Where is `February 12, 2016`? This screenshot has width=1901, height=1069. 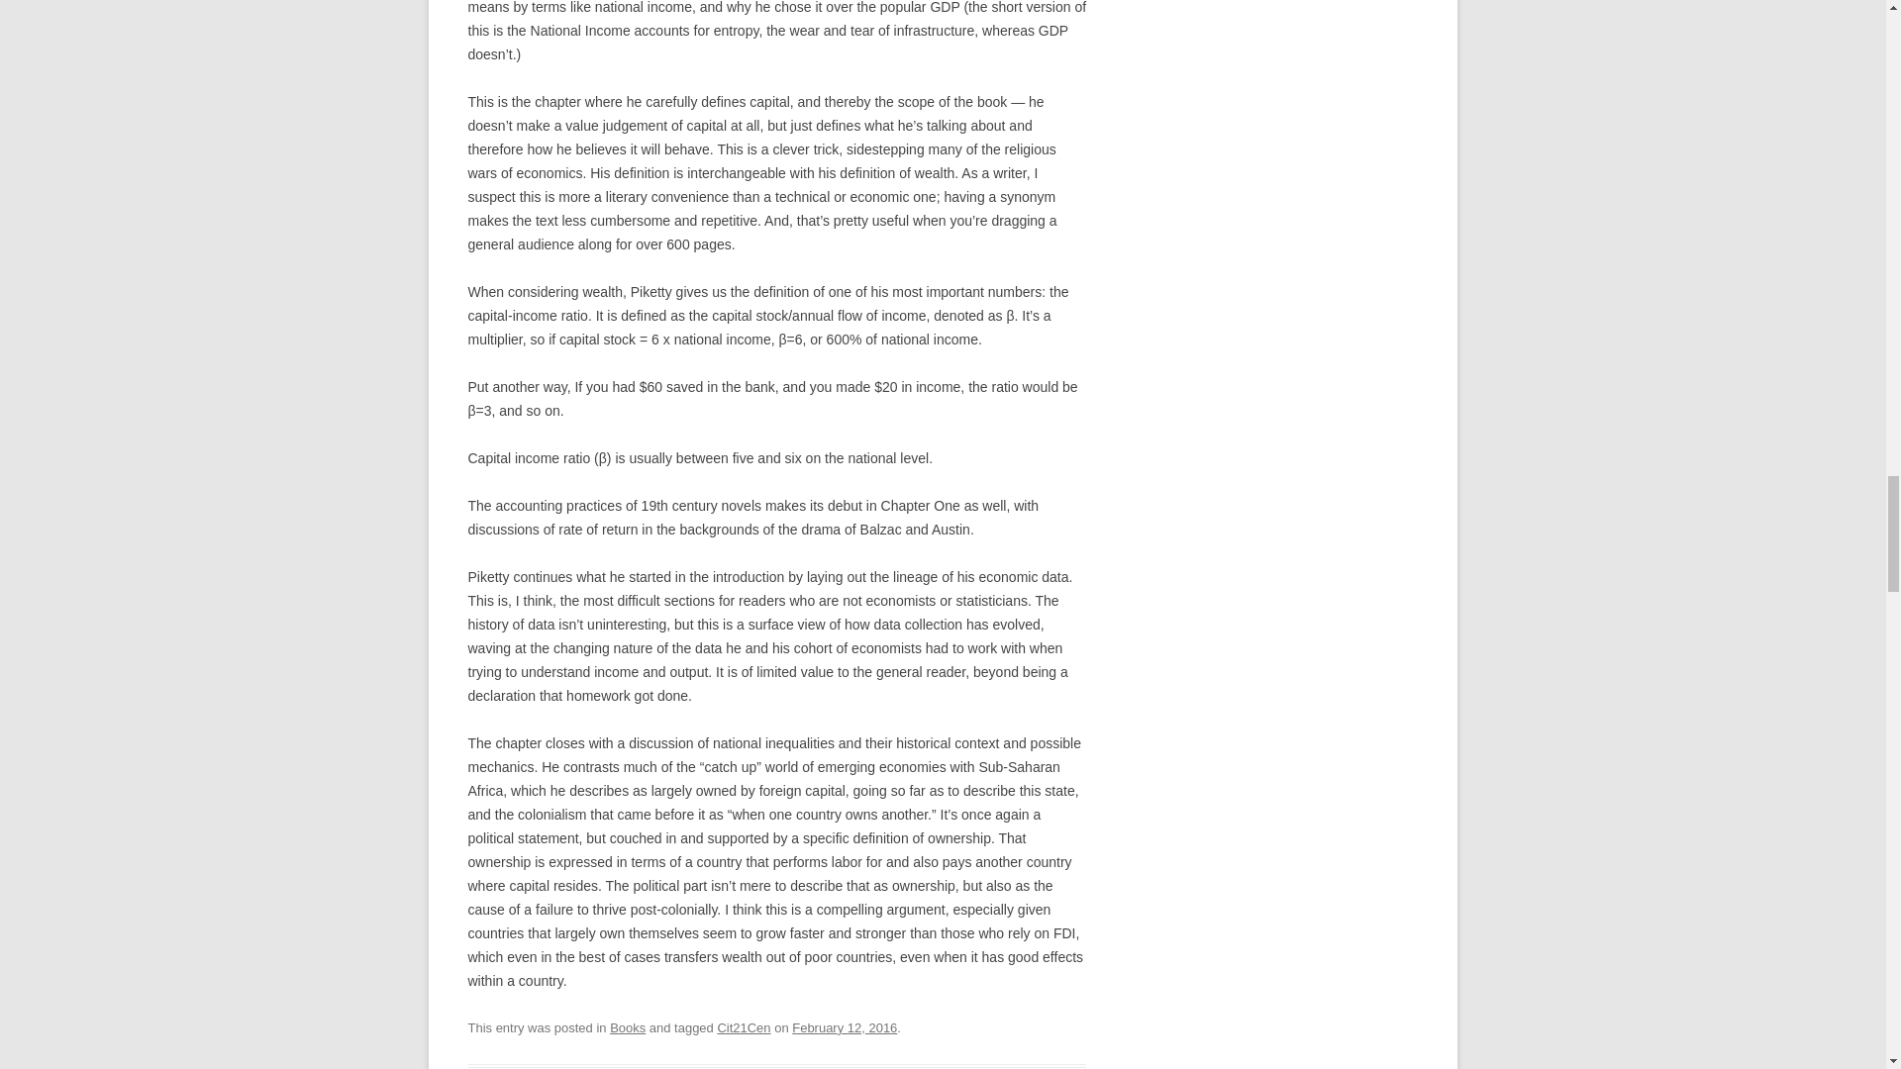 February 12, 2016 is located at coordinates (845, 1027).